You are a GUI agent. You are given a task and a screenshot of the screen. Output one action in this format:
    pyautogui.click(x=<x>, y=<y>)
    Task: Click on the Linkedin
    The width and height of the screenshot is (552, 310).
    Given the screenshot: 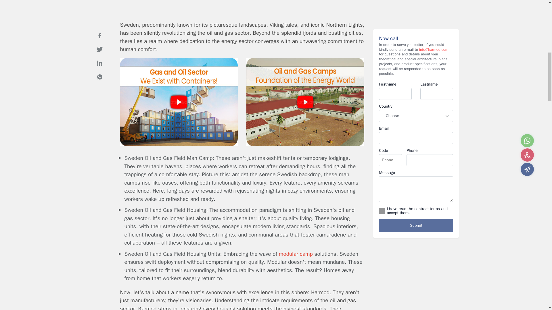 What is the action you would take?
    pyautogui.click(x=99, y=55)
    